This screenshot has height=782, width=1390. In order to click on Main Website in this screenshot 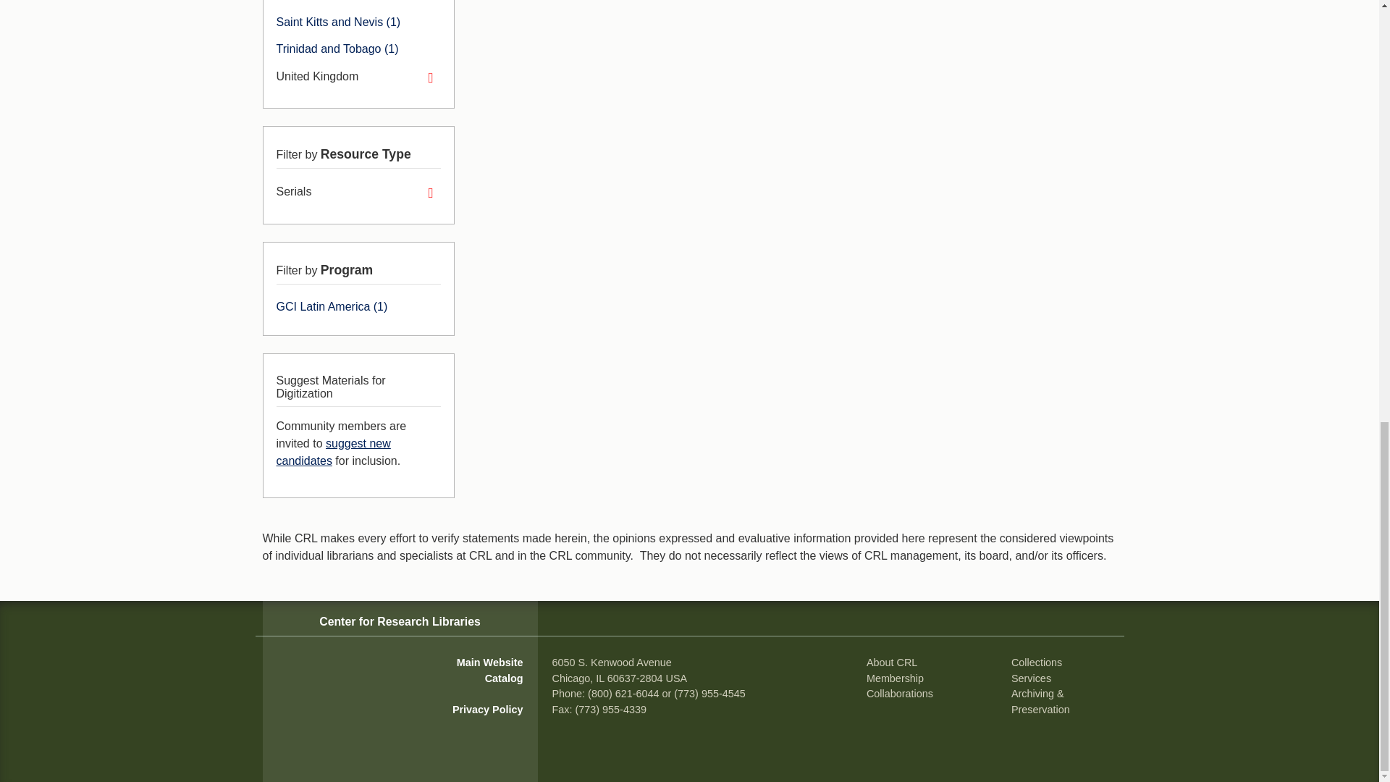, I will do `click(490, 663)`.